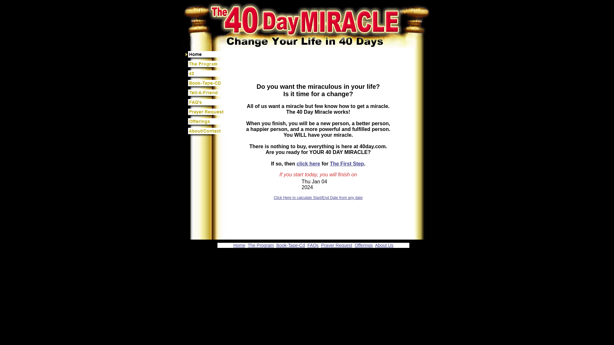 The height and width of the screenshot is (345, 614). What do you see at coordinates (308, 164) in the screenshot?
I see `click here` at bounding box center [308, 164].